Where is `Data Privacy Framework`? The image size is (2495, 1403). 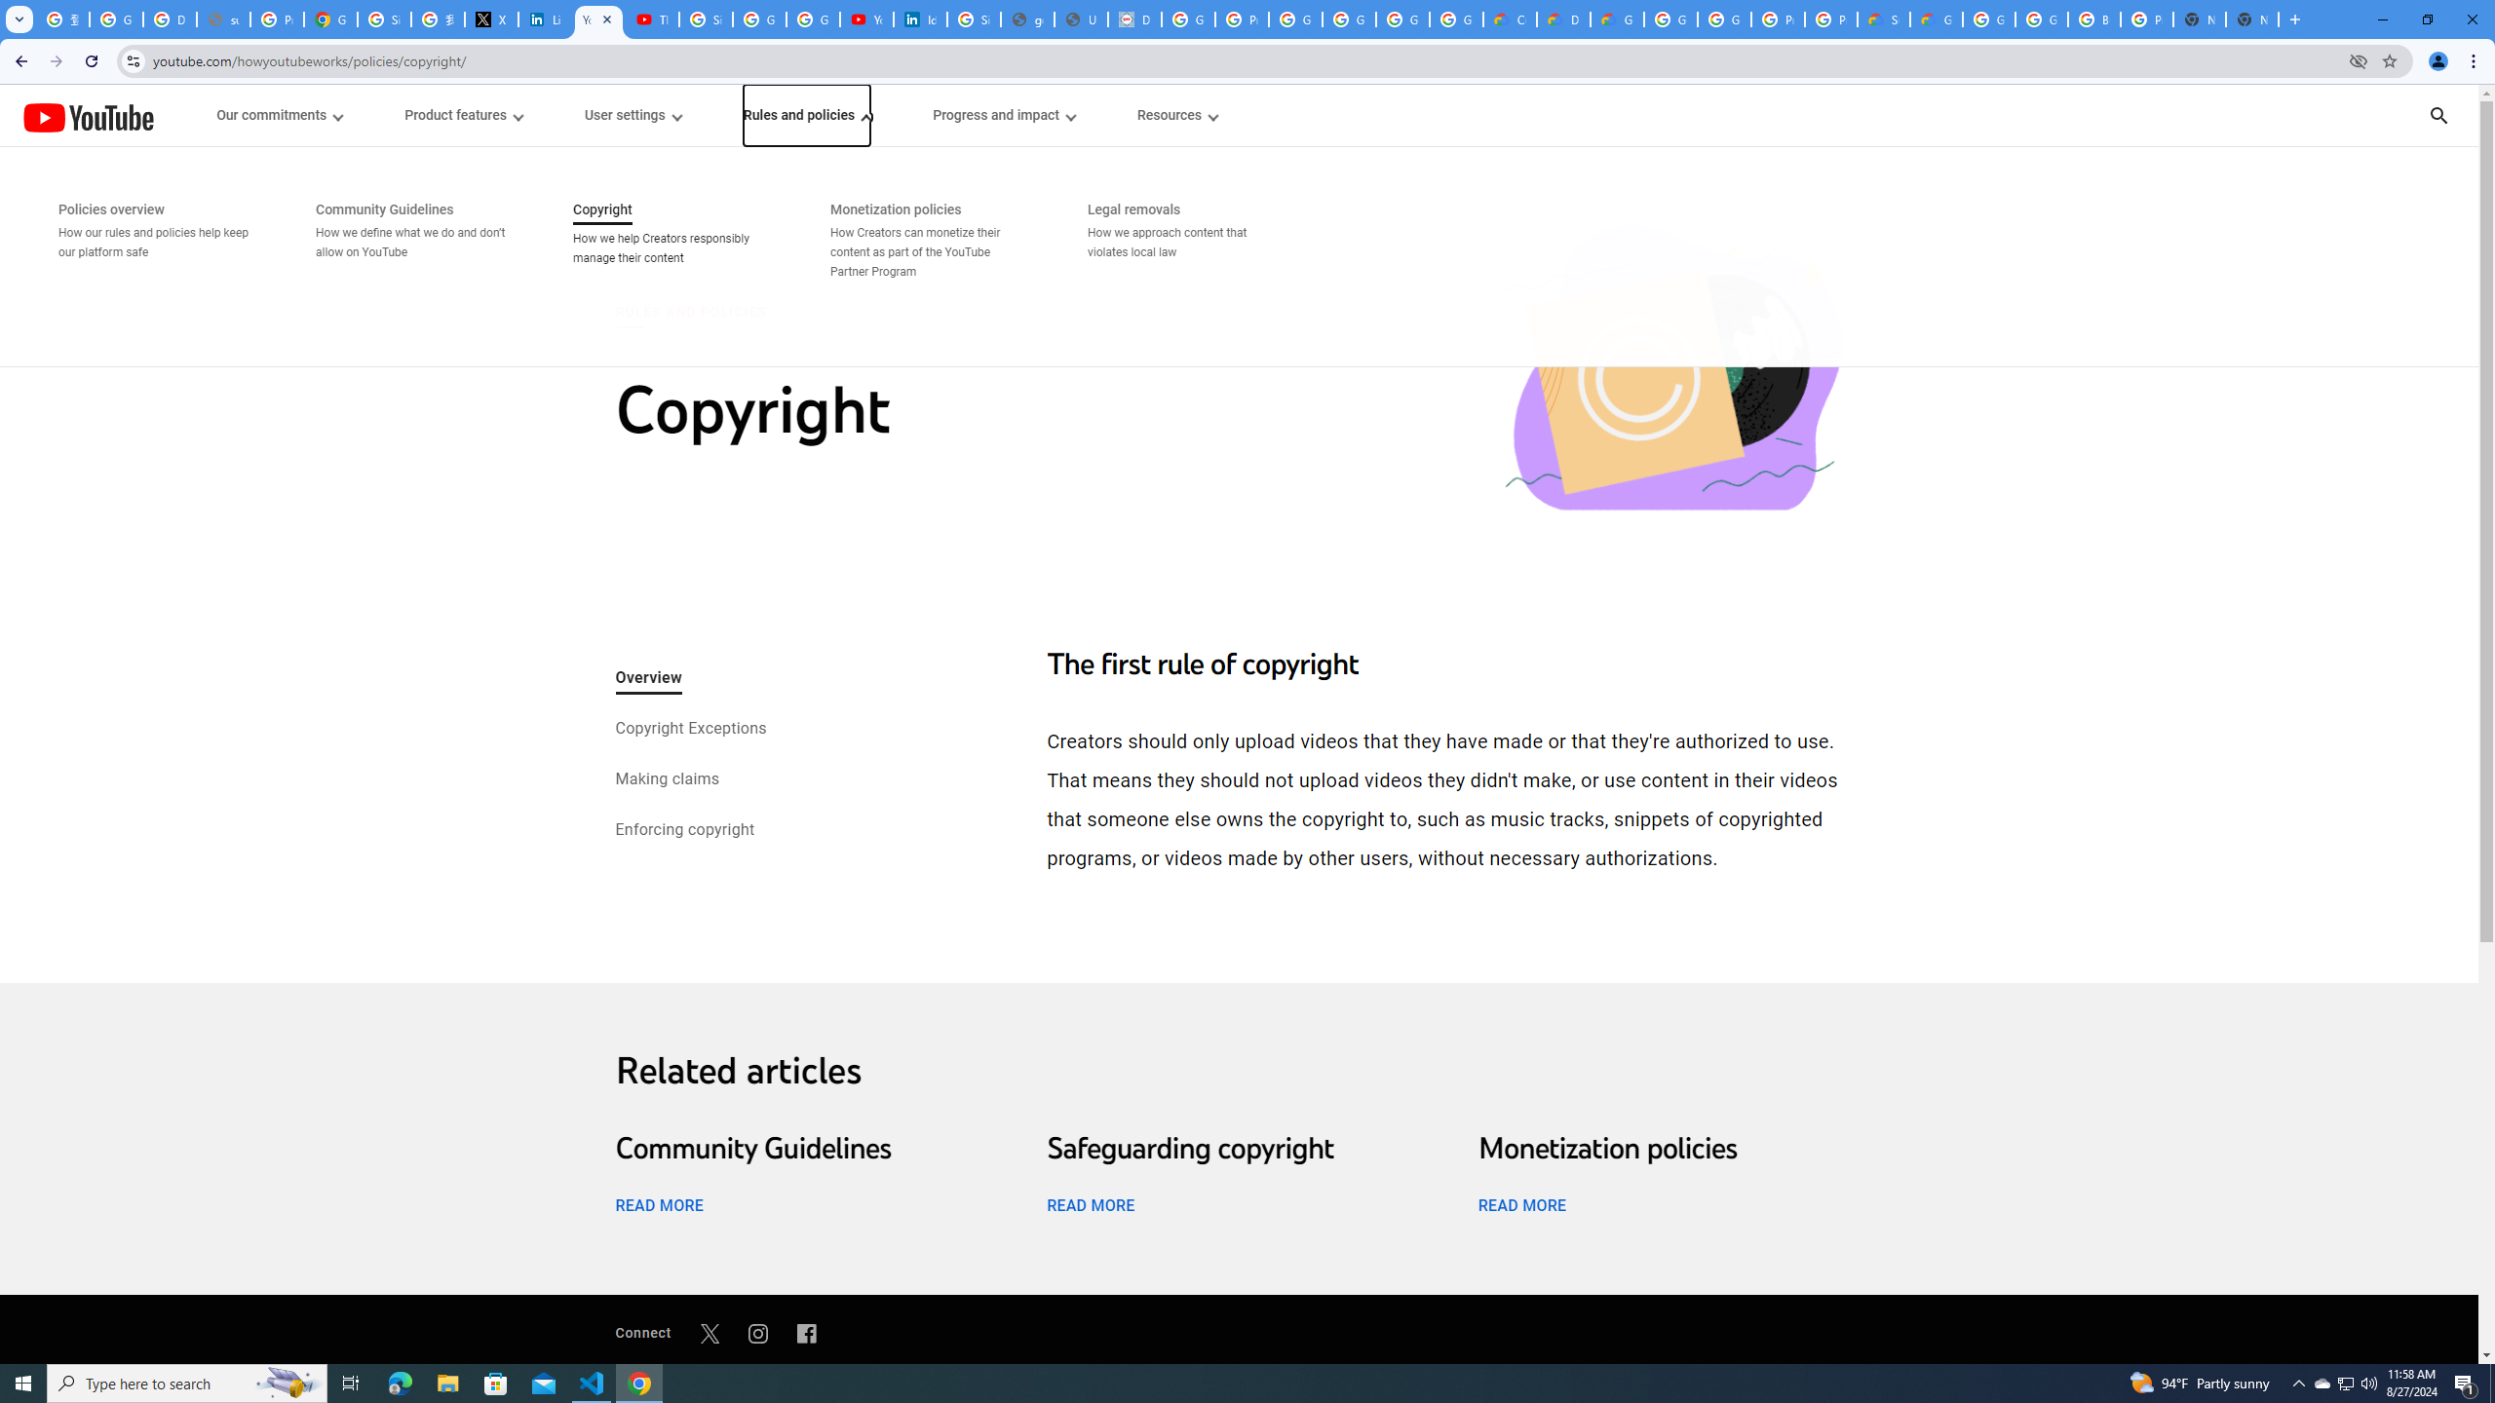 Data Privacy Framework is located at coordinates (1134, 19).